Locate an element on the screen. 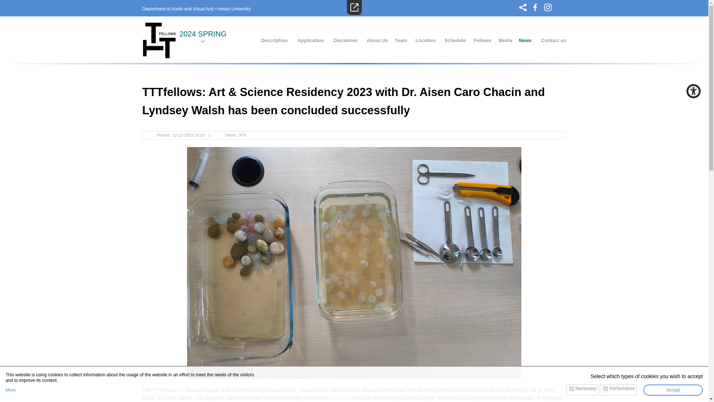  on is located at coordinates (605, 389).